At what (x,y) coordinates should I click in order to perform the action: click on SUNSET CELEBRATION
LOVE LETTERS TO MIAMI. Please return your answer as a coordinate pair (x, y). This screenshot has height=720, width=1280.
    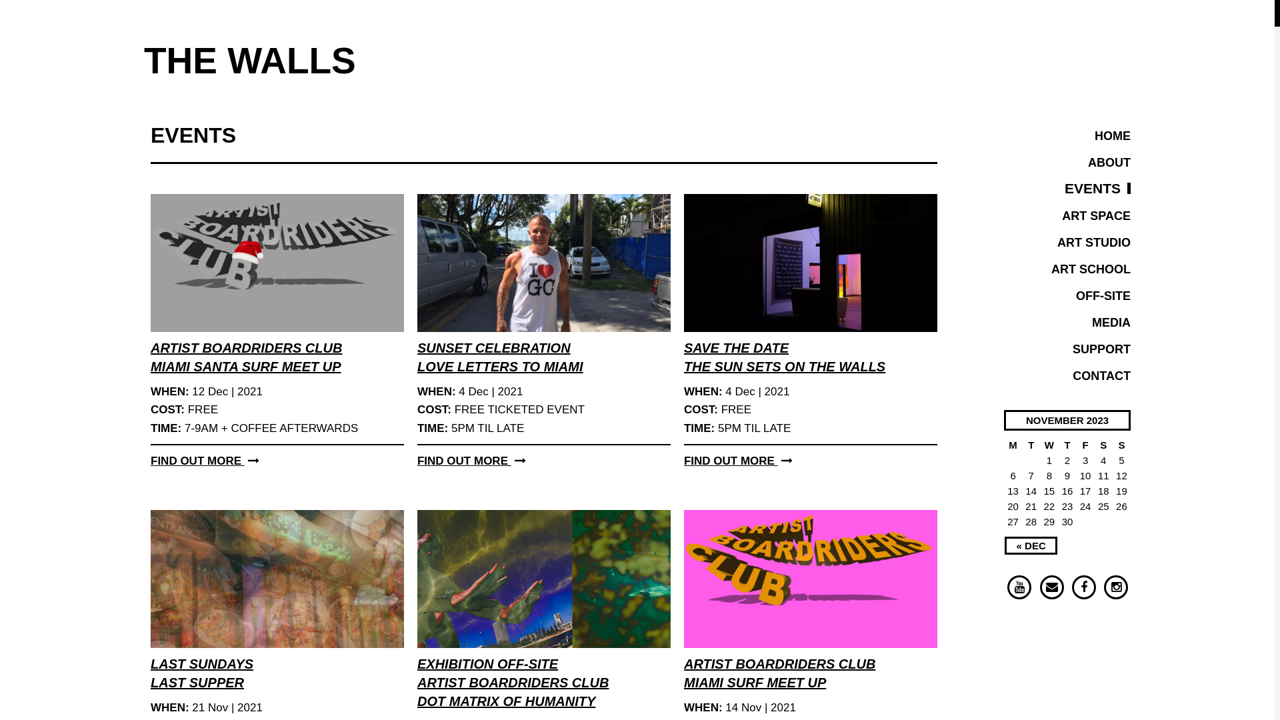
    Looking at the image, I should click on (500, 357).